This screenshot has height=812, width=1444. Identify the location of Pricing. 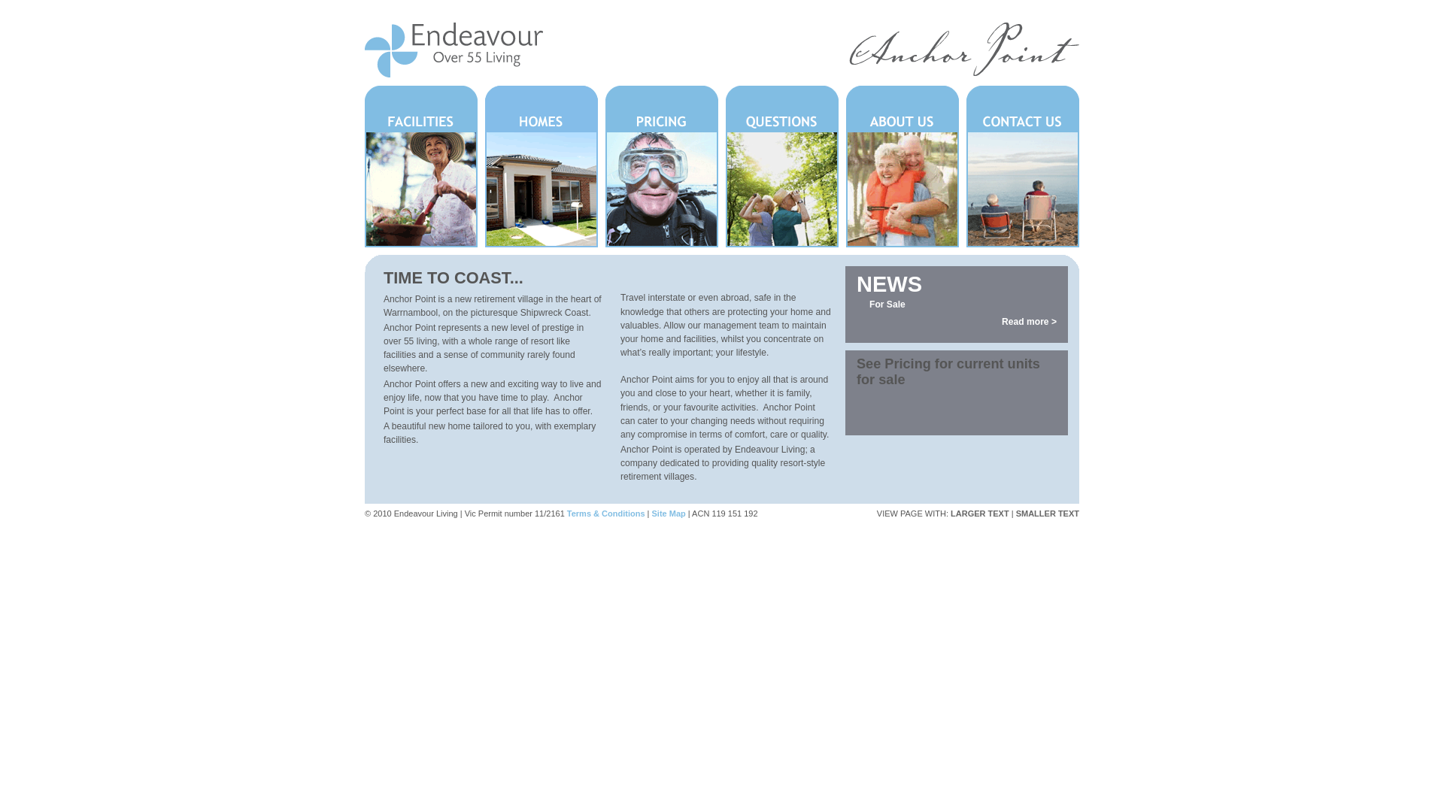
(662, 167).